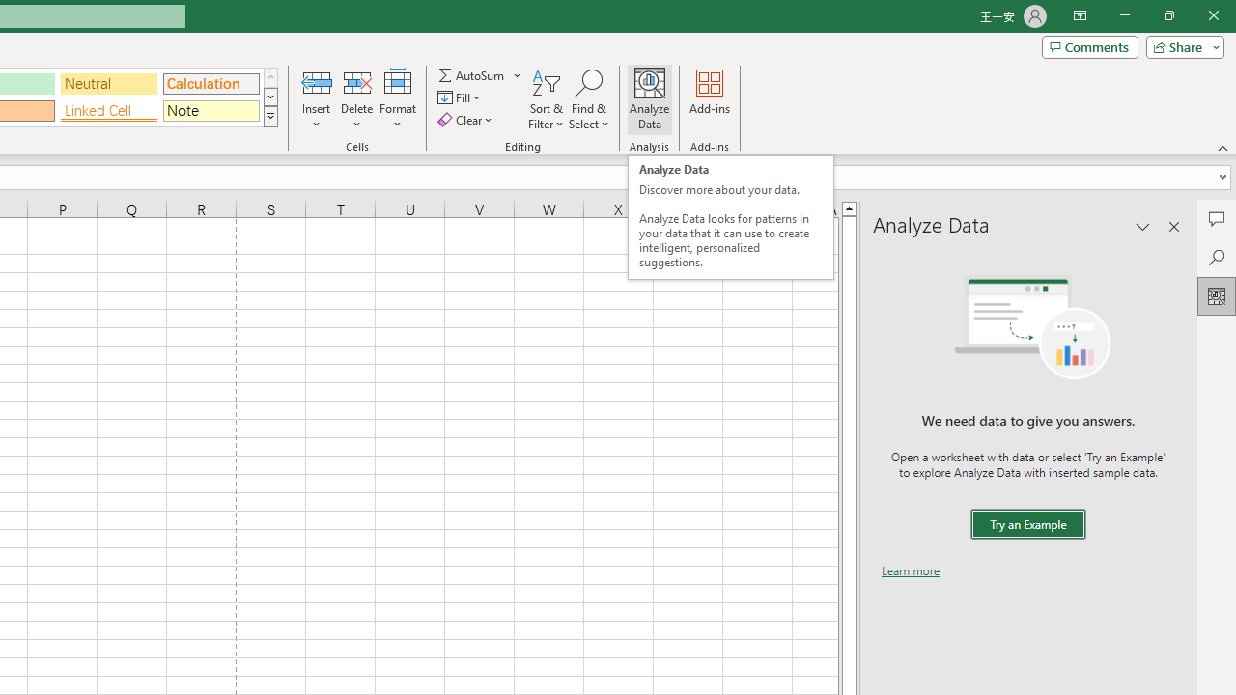  I want to click on Learn more, so click(911, 570).